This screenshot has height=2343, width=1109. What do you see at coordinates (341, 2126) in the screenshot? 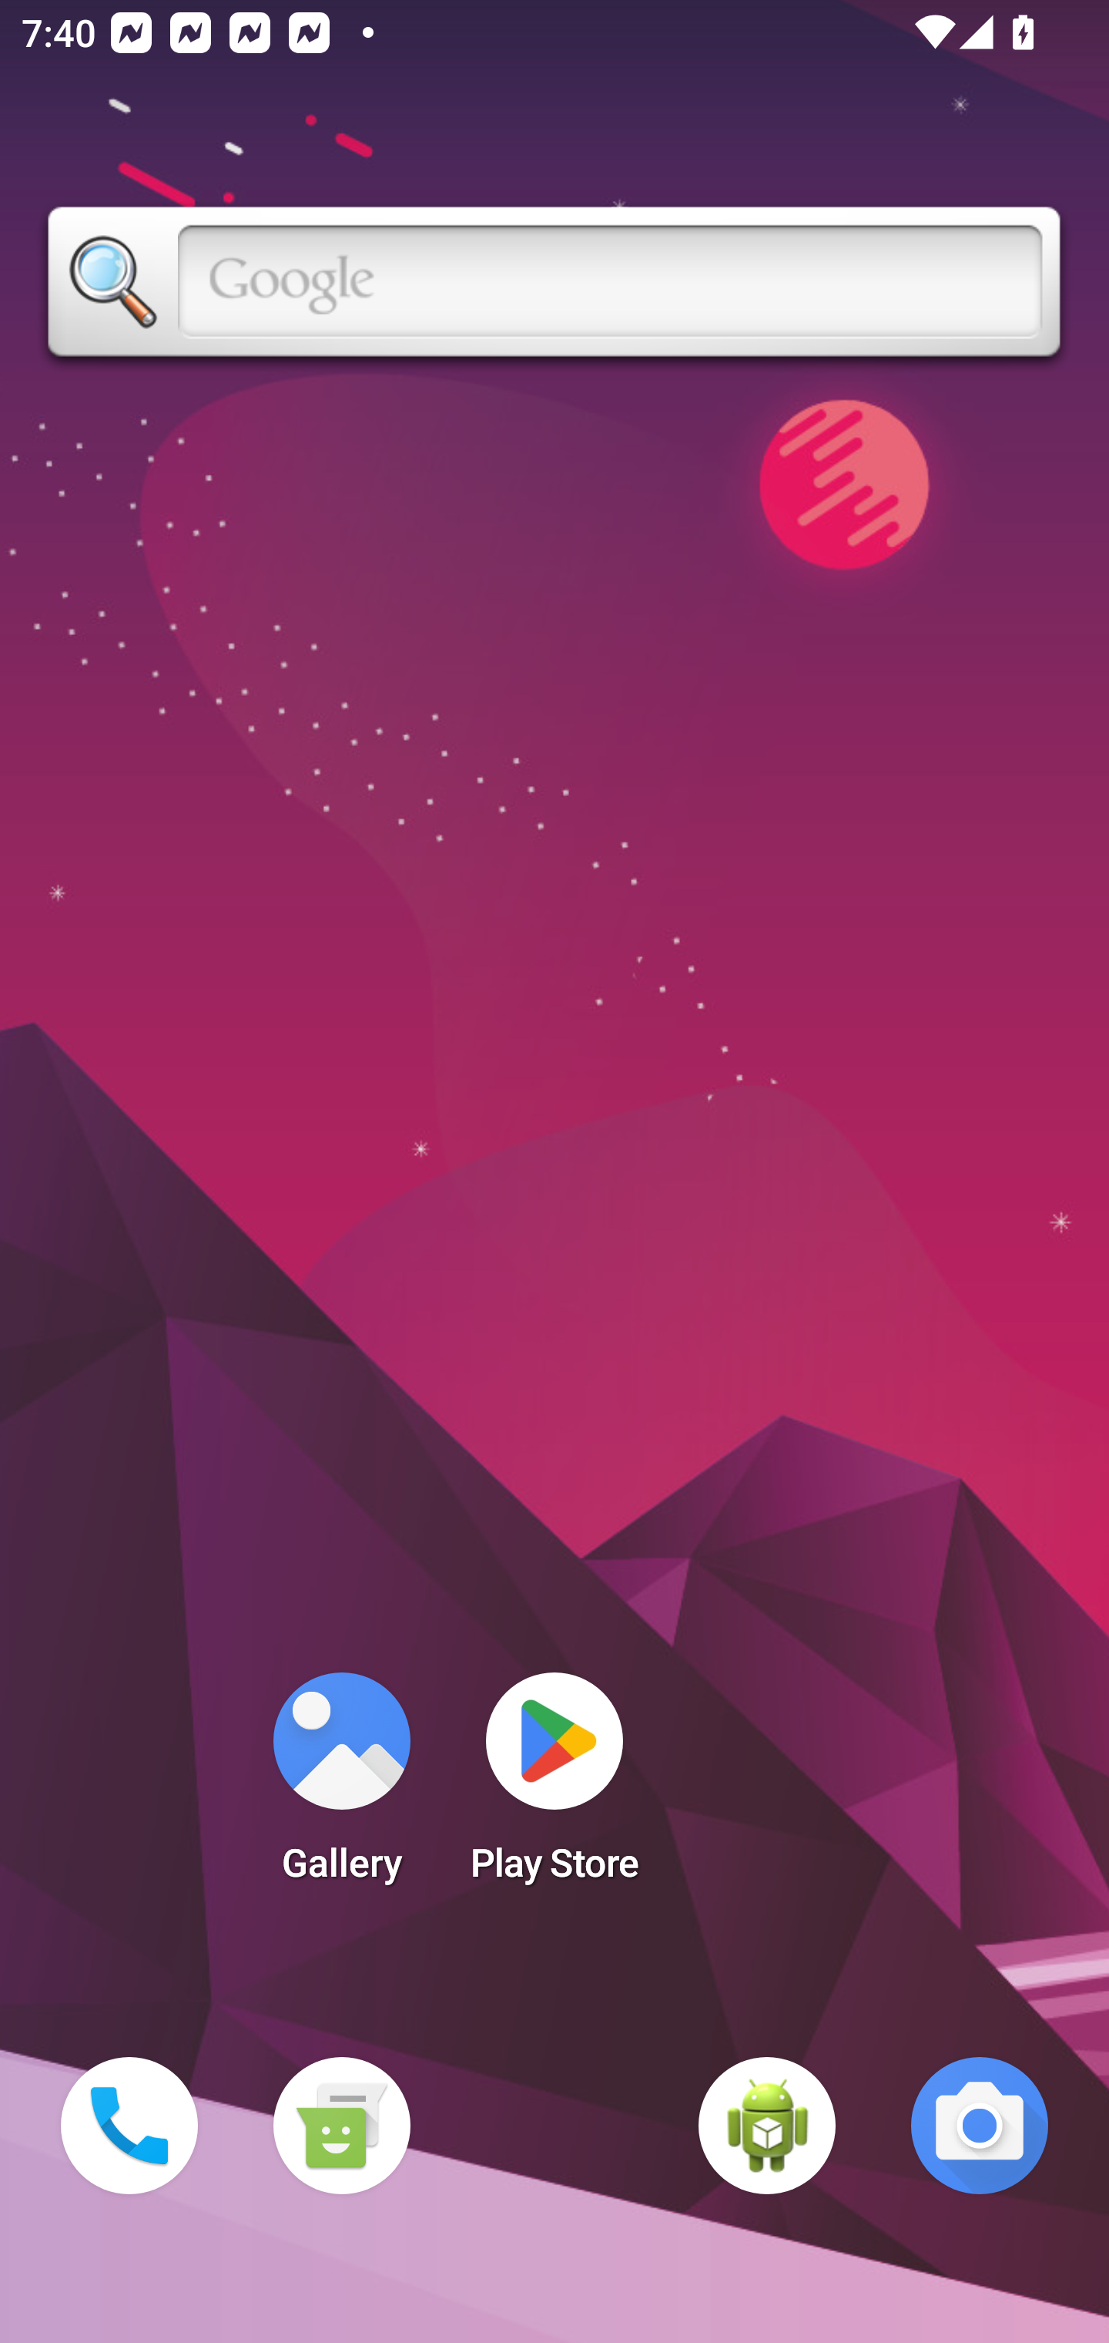
I see `Messaging` at bounding box center [341, 2126].